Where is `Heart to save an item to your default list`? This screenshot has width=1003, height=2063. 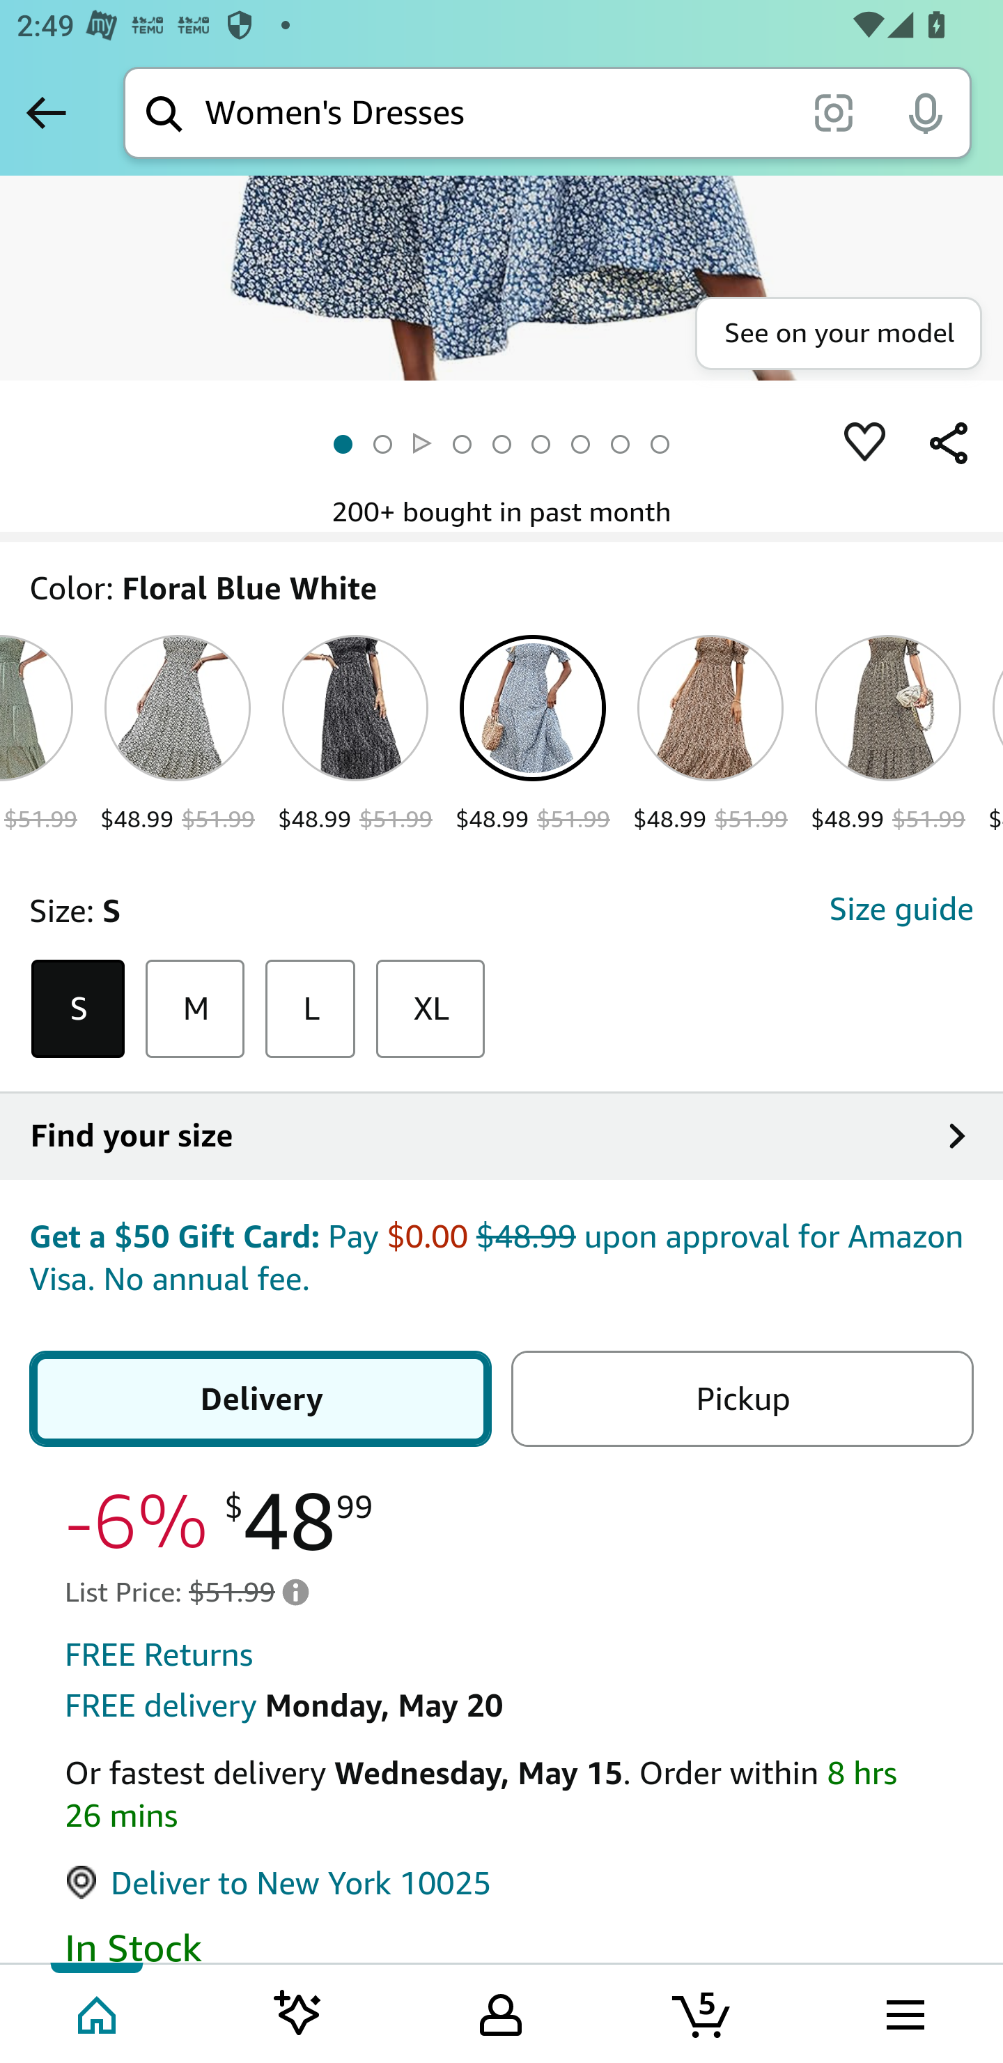
Heart to save an item to your default list is located at coordinates (865, 444).